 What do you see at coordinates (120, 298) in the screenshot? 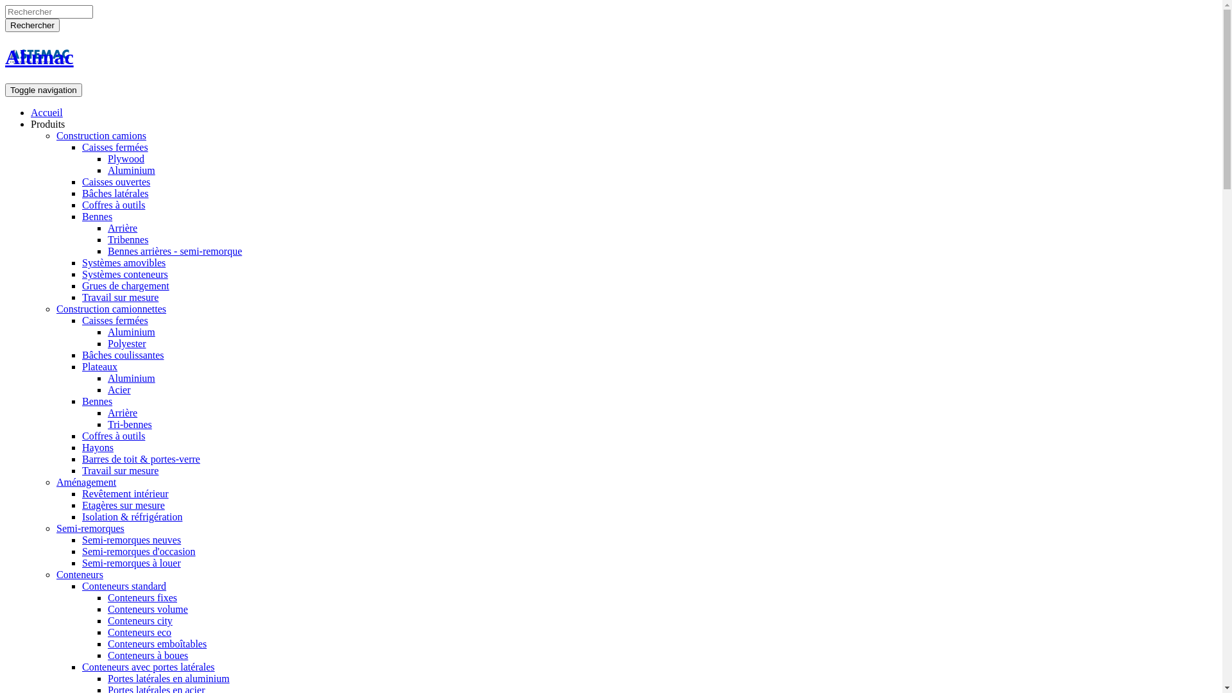
I see `Travail sur mesure` at bounding box center [120, 298].